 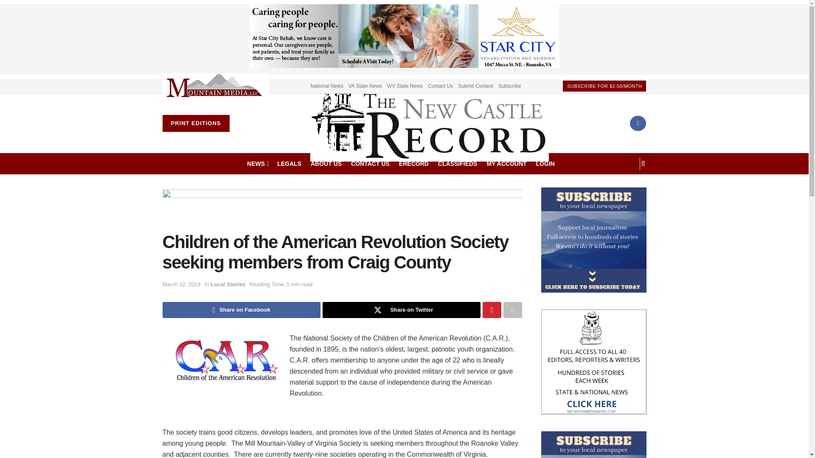 What do you see at coordinates (475, 86) in the screenshot?
I see `Submit Content` at bounding box center [475, 86].